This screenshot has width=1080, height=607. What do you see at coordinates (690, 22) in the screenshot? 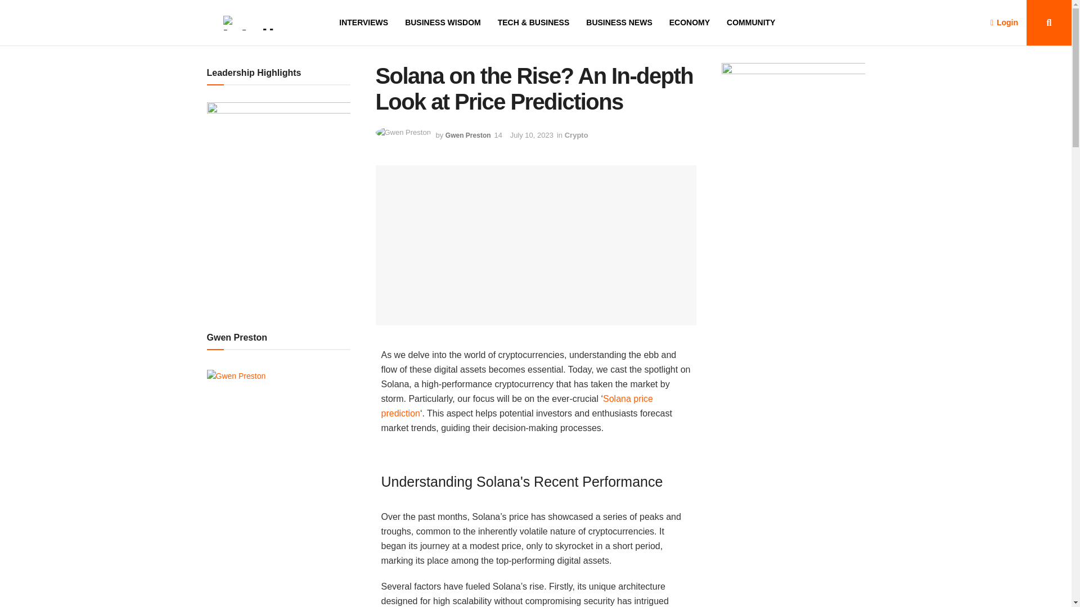
I see `ECONOMY` at bounding box center [690, 22].